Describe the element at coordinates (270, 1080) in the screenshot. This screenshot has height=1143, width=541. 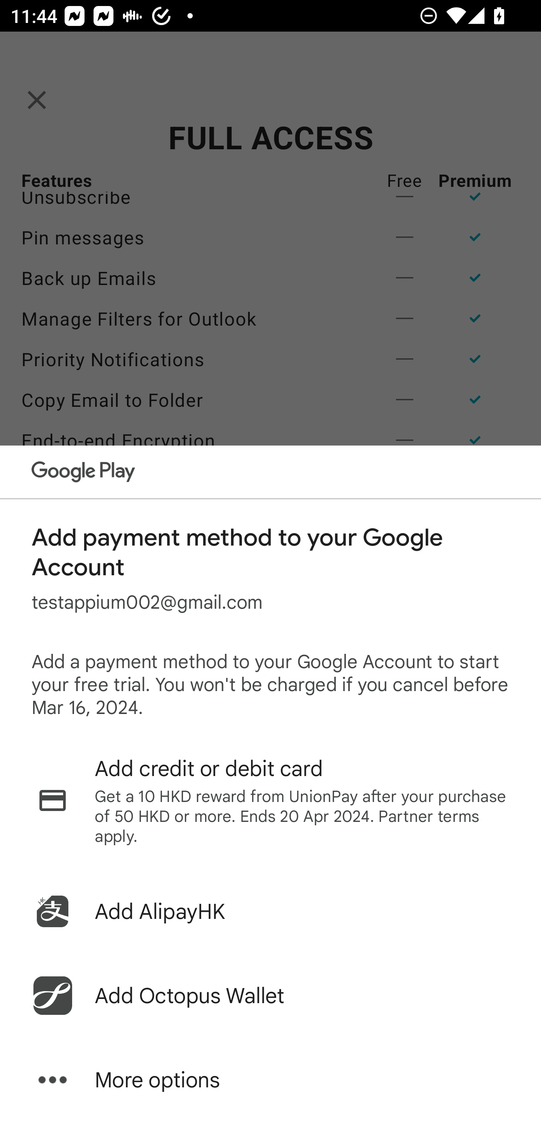
I see `More options` at that location.